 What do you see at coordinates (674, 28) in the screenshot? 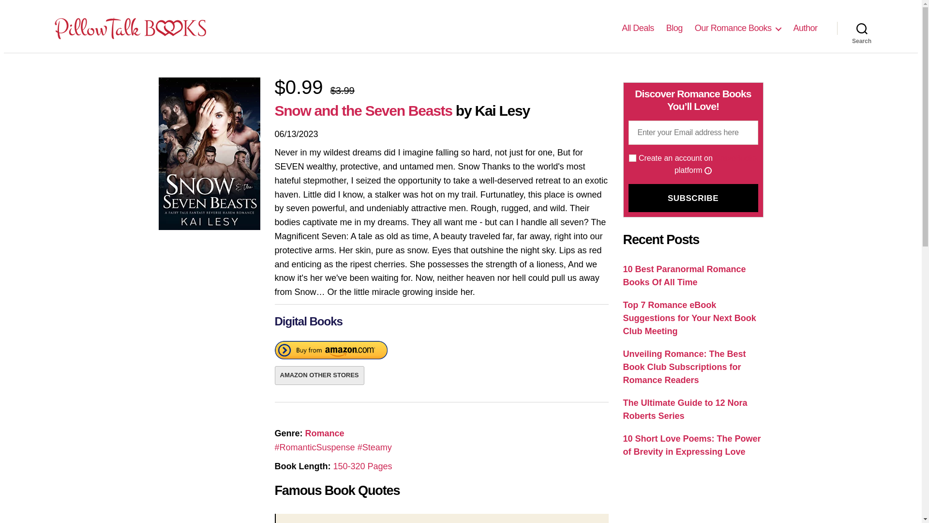
I see `Blog` at bounding box center [674, 28].